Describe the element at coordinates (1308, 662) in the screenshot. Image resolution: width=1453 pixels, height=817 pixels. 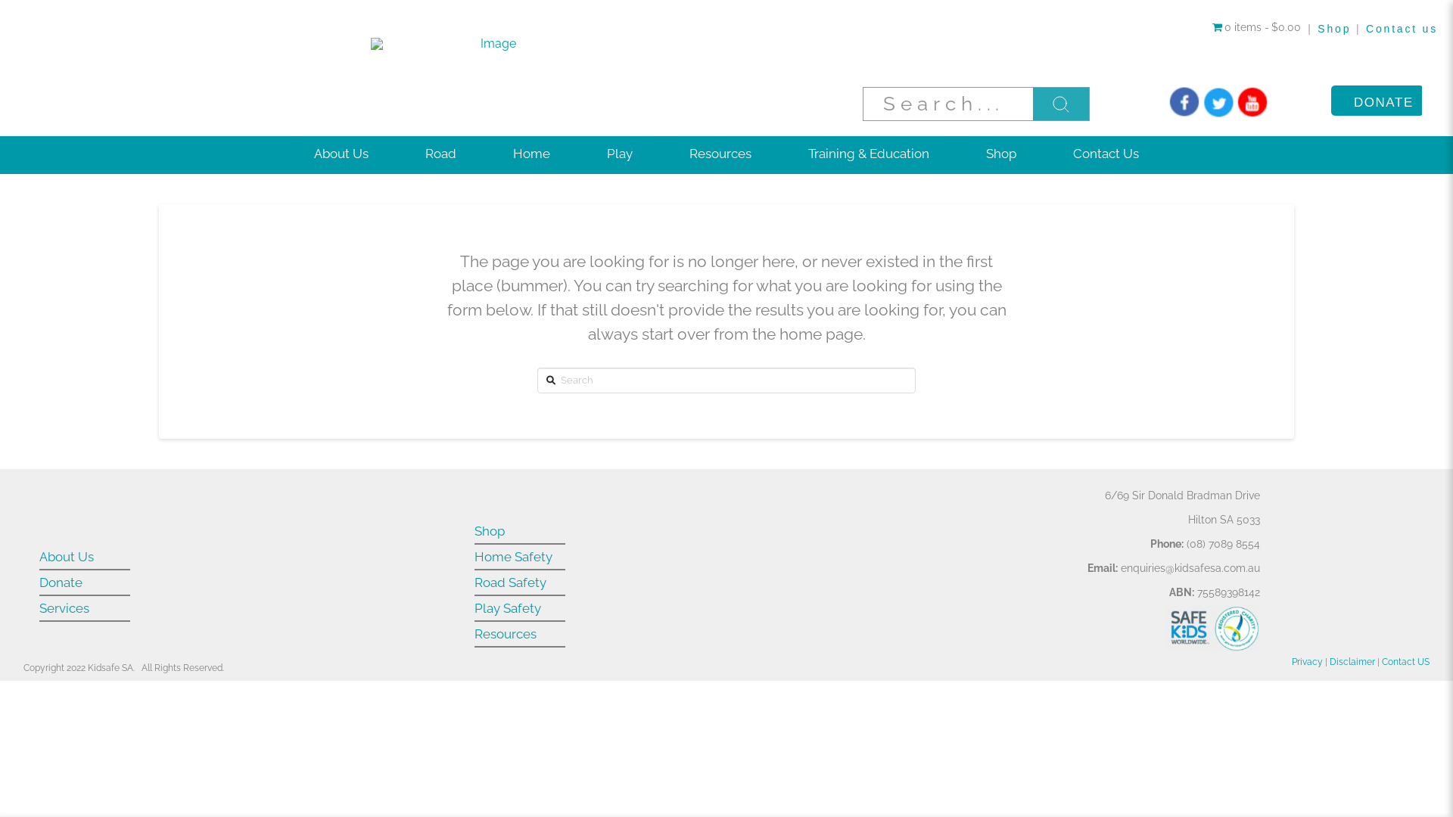
I see `Privacy` at that location.